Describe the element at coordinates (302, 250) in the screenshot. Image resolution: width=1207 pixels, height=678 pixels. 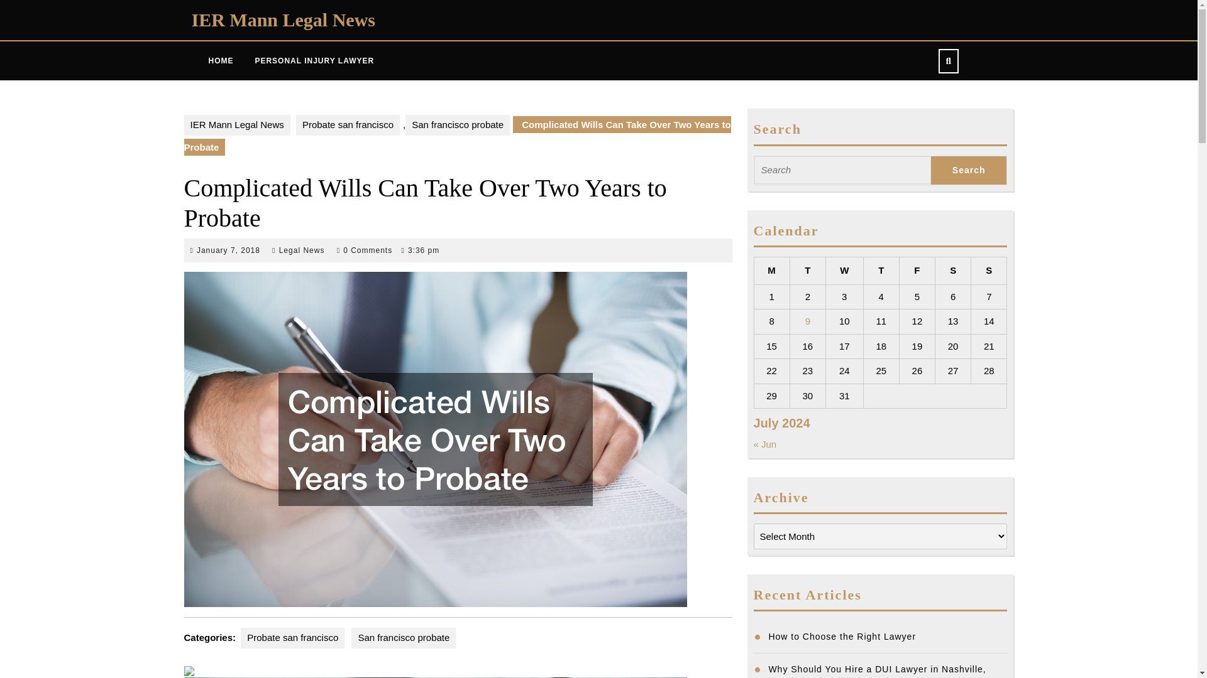
I see `IER Mann Legal News` at that location.